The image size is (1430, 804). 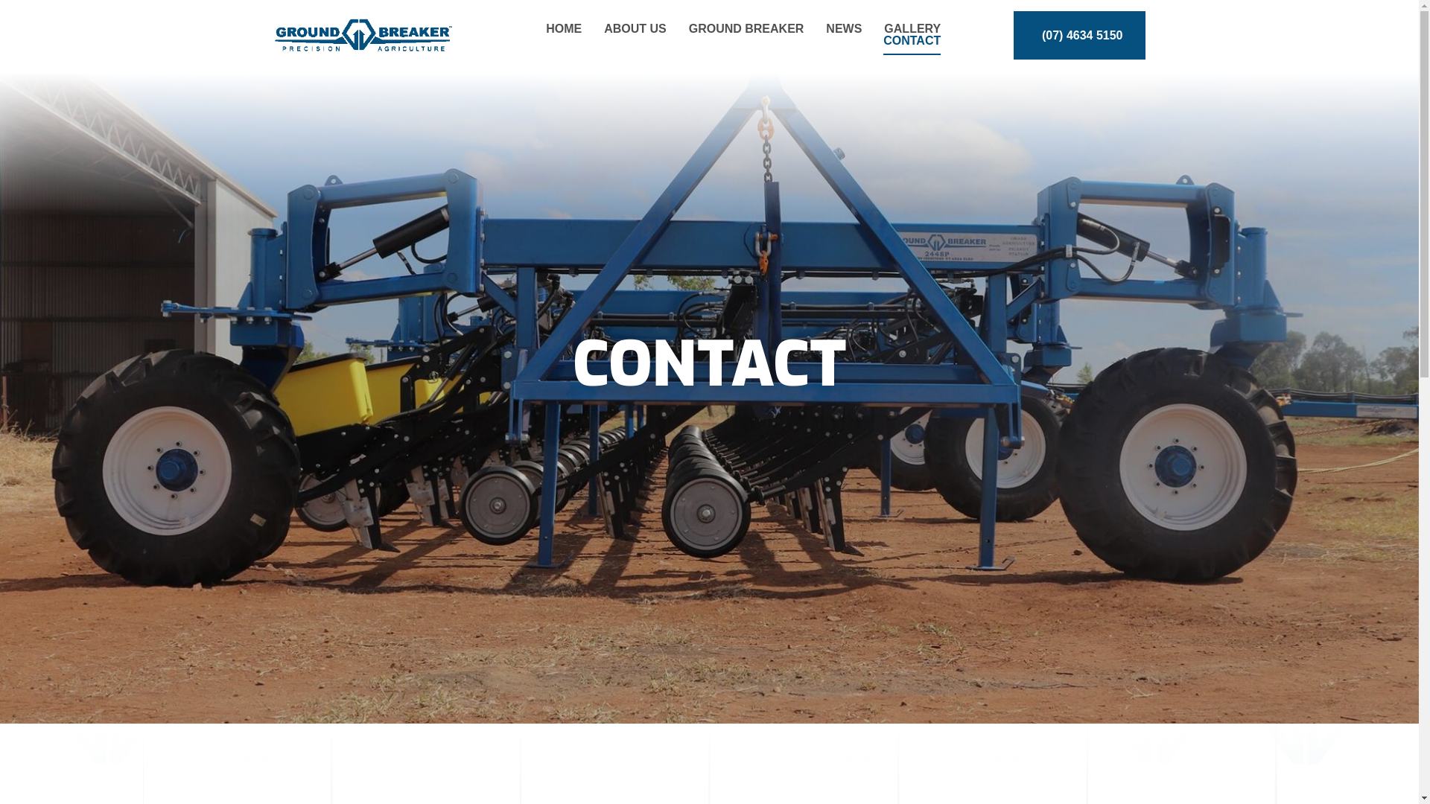 I want to click on HOME, so click(x=564, y=29).